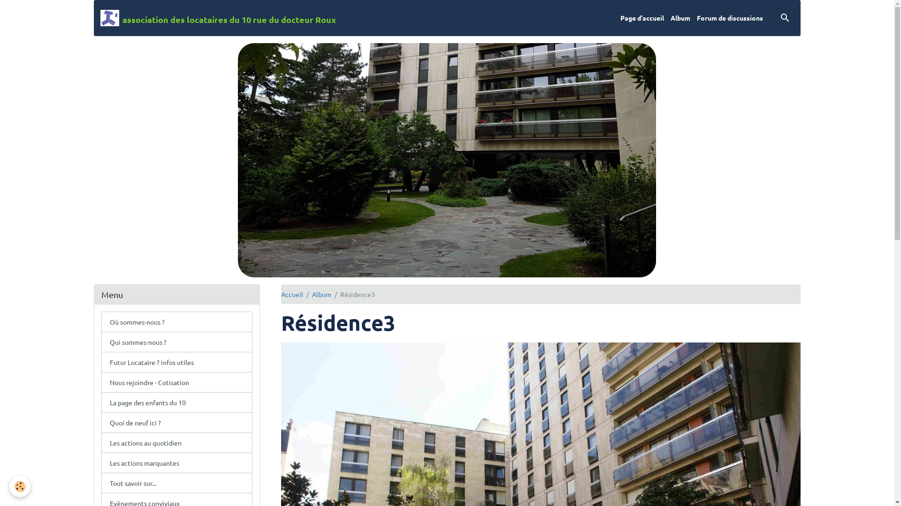 The width and height of the screenshot is (901, 506). What do you see at coordinates (642, 18) in the screenshot?
I see `Page d'accueil` at bounding box center [642, 18].